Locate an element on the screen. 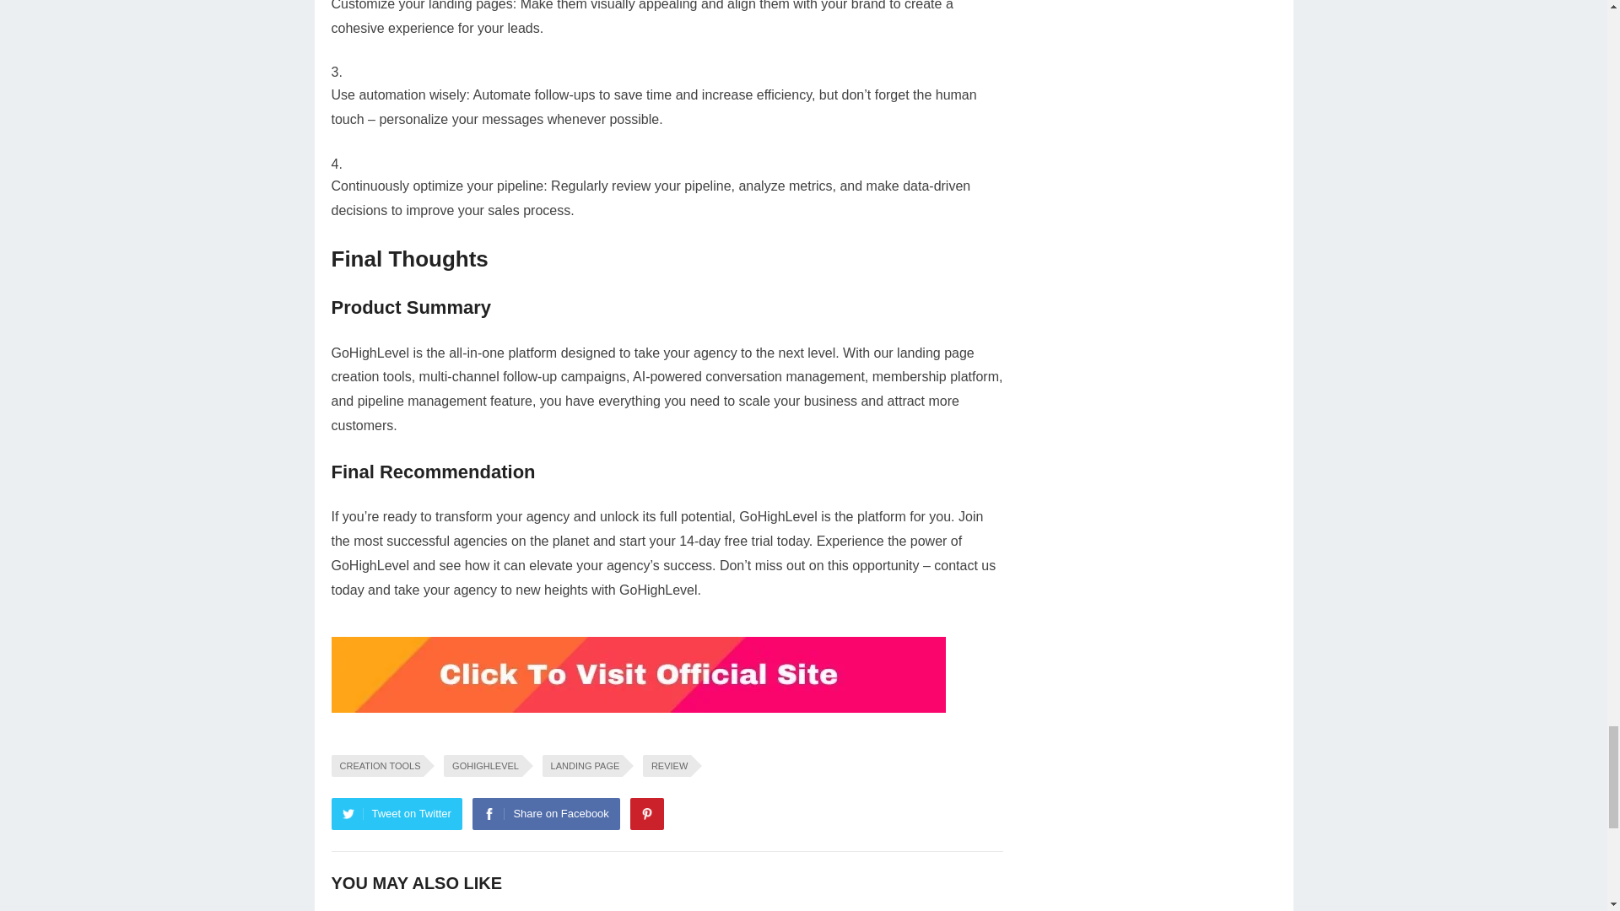  CREATION TOOLS is located at coordinates (376, 766).